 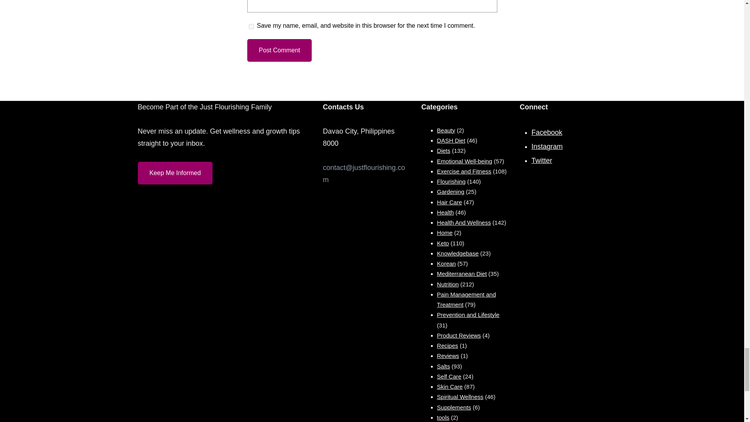 I want to click on Flourishing, so click(x=452, y=181).